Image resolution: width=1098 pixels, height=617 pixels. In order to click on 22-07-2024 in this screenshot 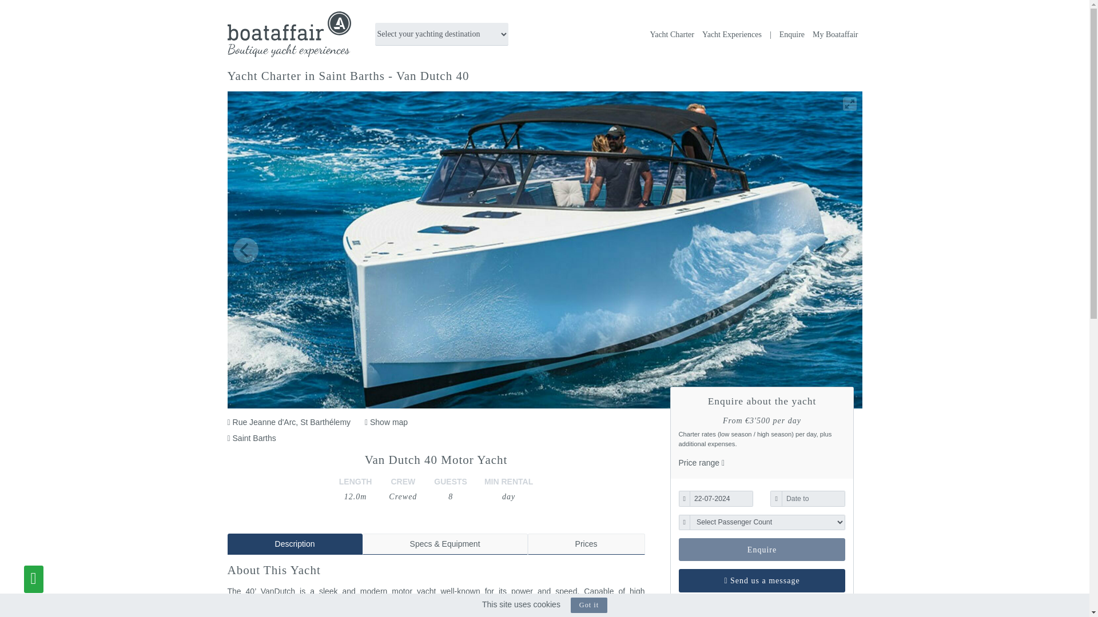, I will do `click(721, 498)`.